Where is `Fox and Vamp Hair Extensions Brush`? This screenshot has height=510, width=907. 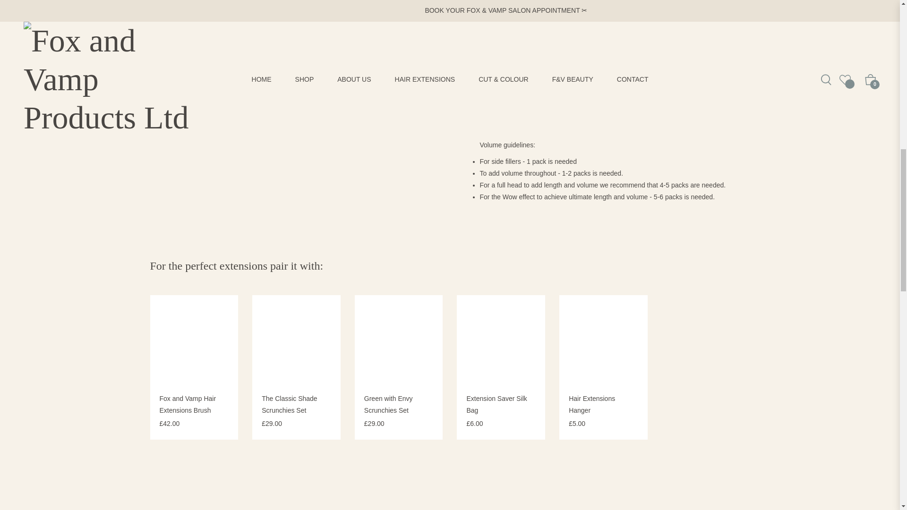
Fox and Vamp Hair Extensions Brush is located at coordinates (188, 404).